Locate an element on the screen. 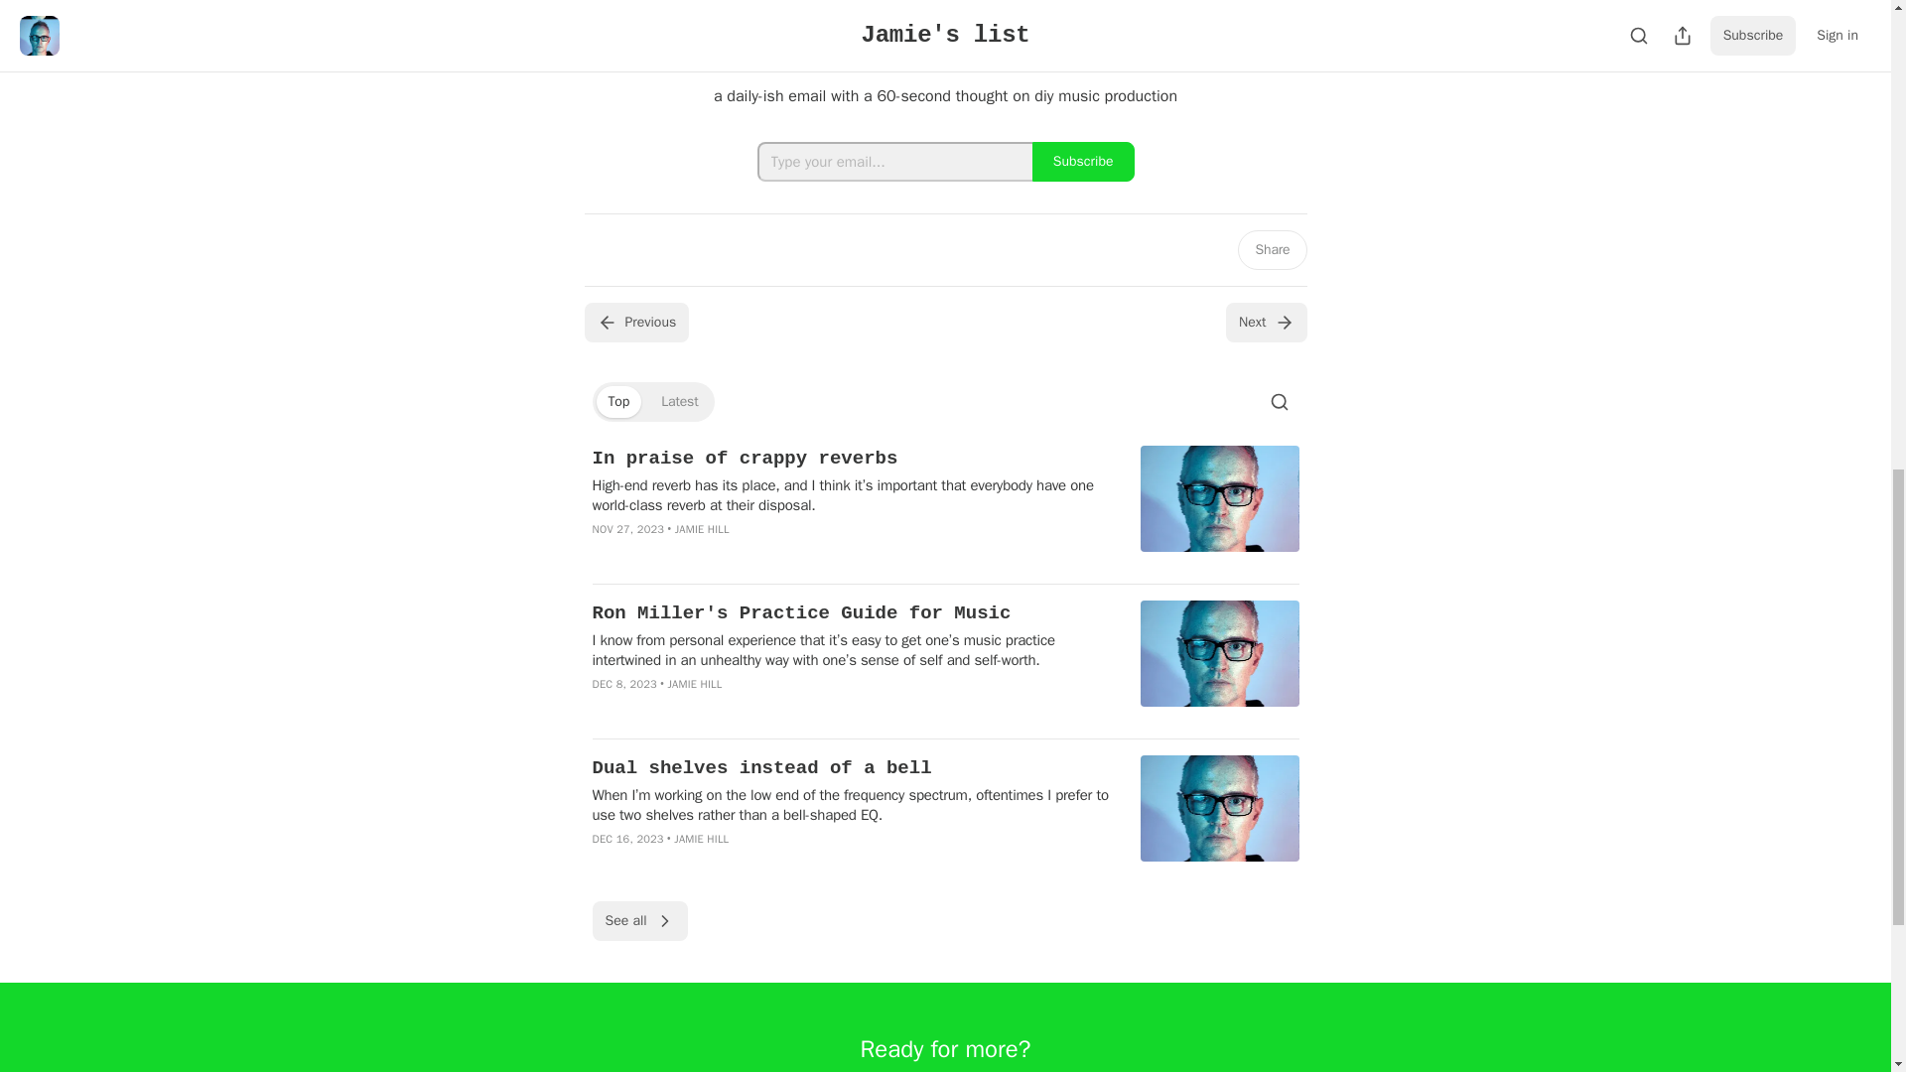  Latest is located at coordinates (679, 401).